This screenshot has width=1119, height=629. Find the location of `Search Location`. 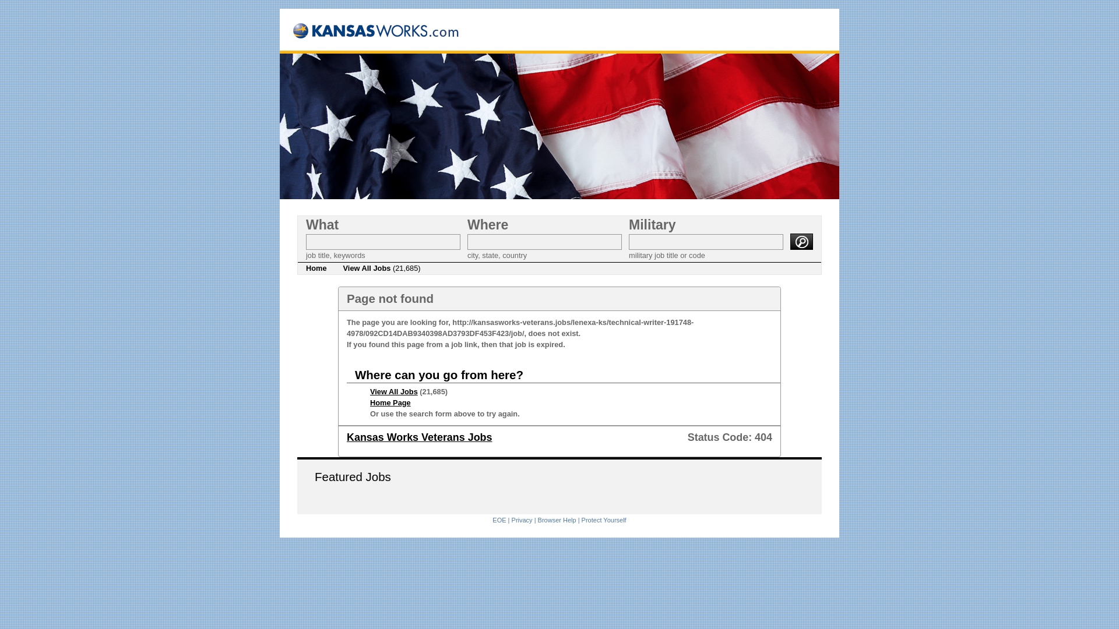

Search Location is located at coordinates (544, 241).